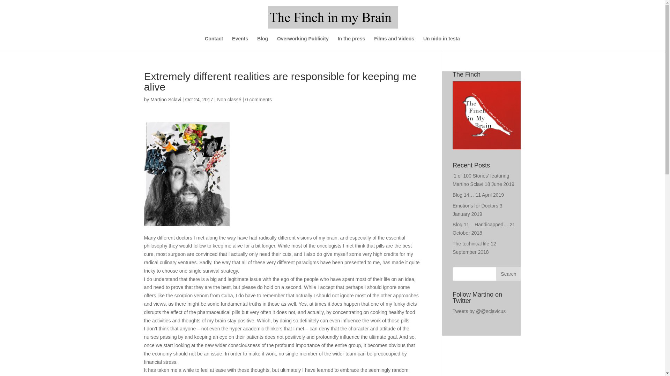 The height and width of the screenshot is (376, 670). What do you see at coordinates (441, 43) in the screenshot?
I see `Un nido in testa` at bounding box center [441, 43].